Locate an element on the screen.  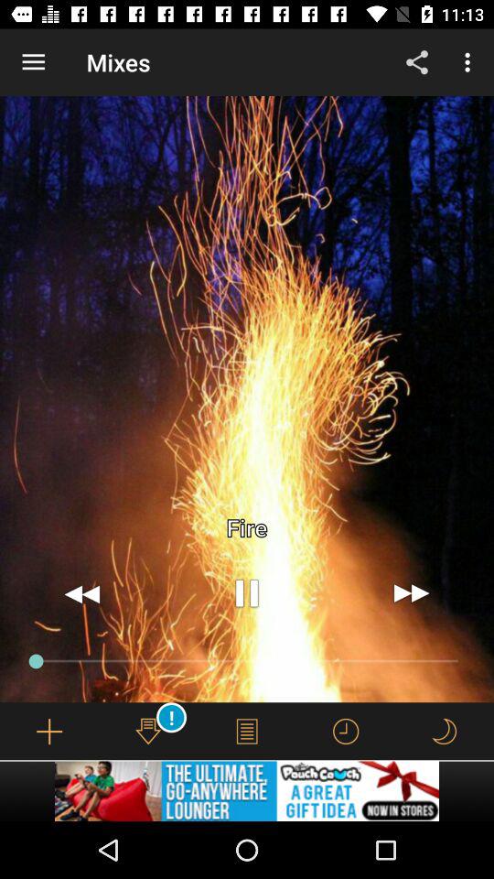
add a track is located at coordinates (49, 731).